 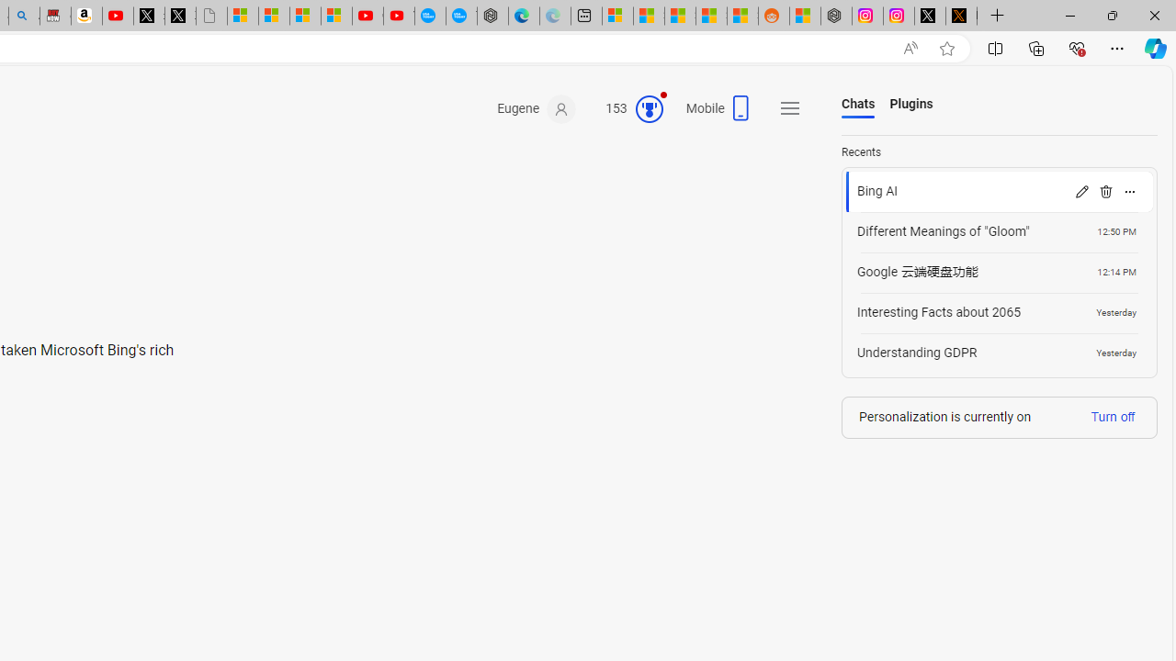 What do you see at coordinates (1081, 191) in the screenshot?
I see `Rename` at bounding box center [1081, 191].